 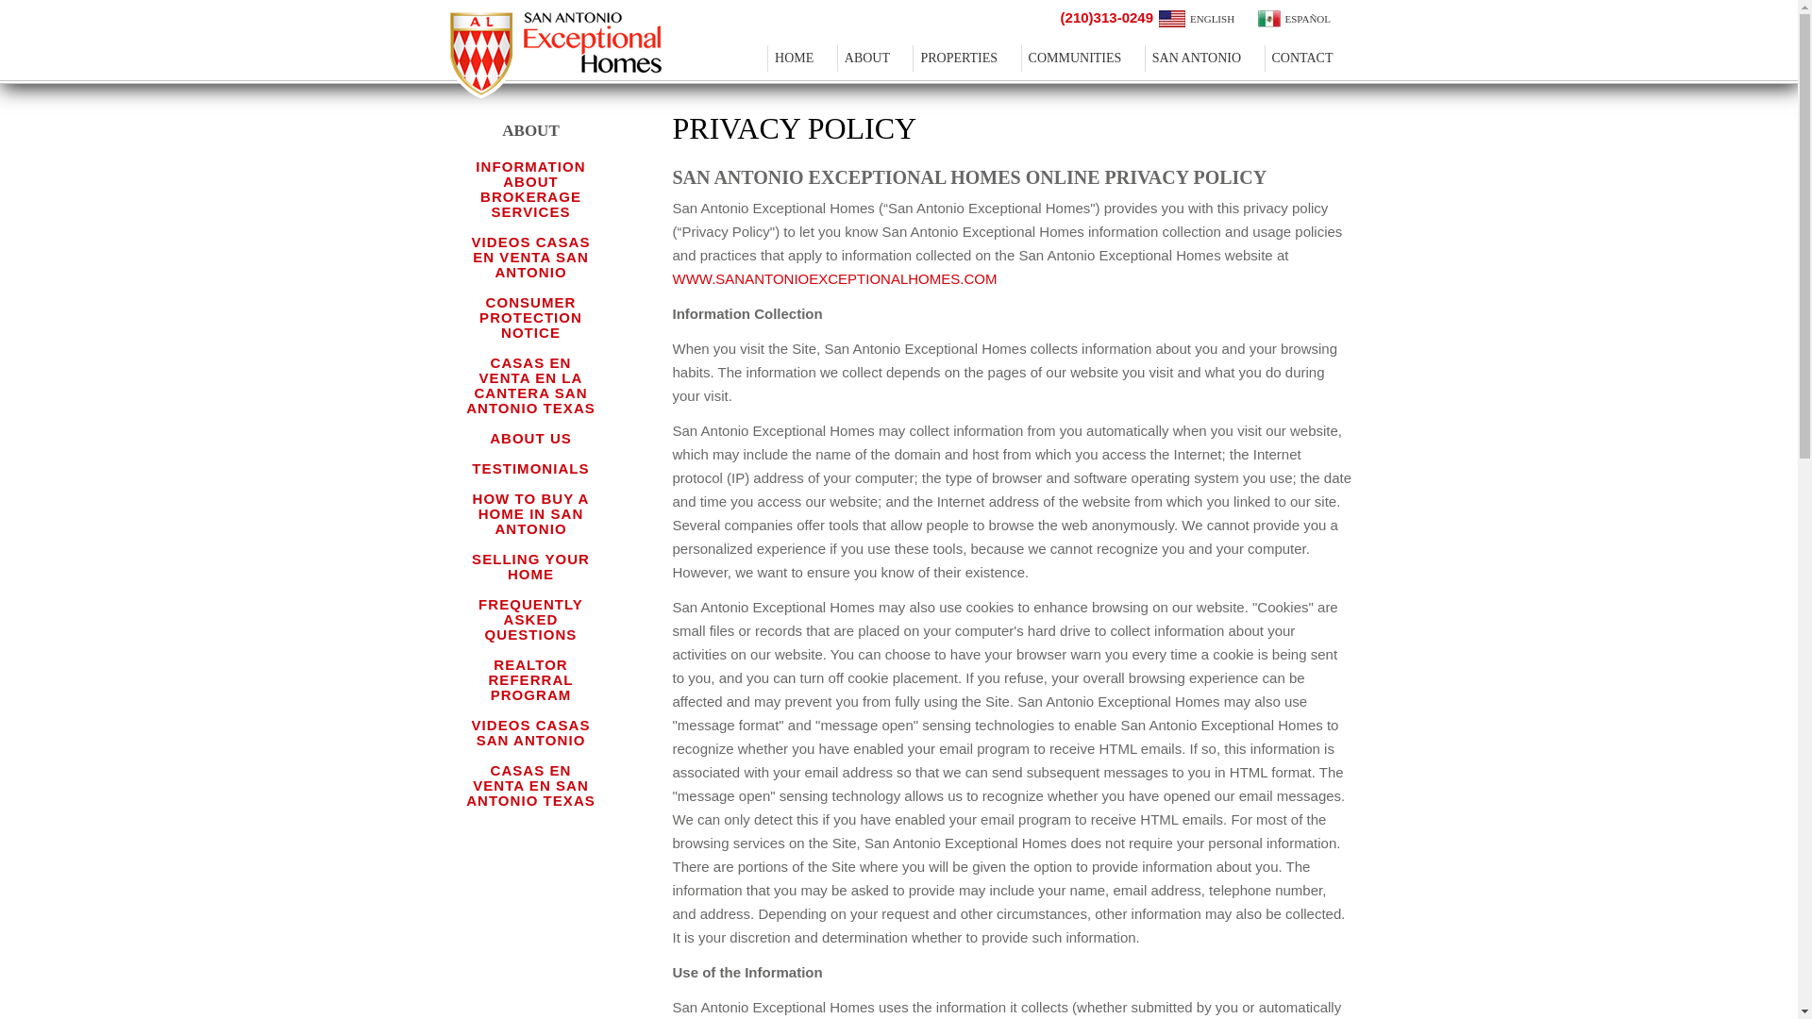 What do you see at coordinates (530, 438) in the screenshot?
I see `ABOUT US` at bounding box center [530, 438].